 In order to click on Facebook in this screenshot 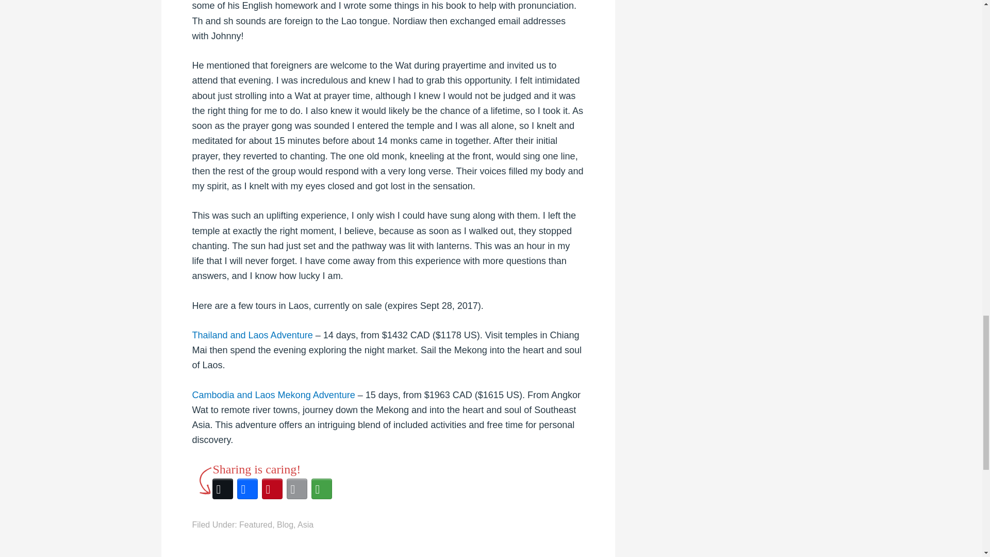, I will do `click(247, 489)`.